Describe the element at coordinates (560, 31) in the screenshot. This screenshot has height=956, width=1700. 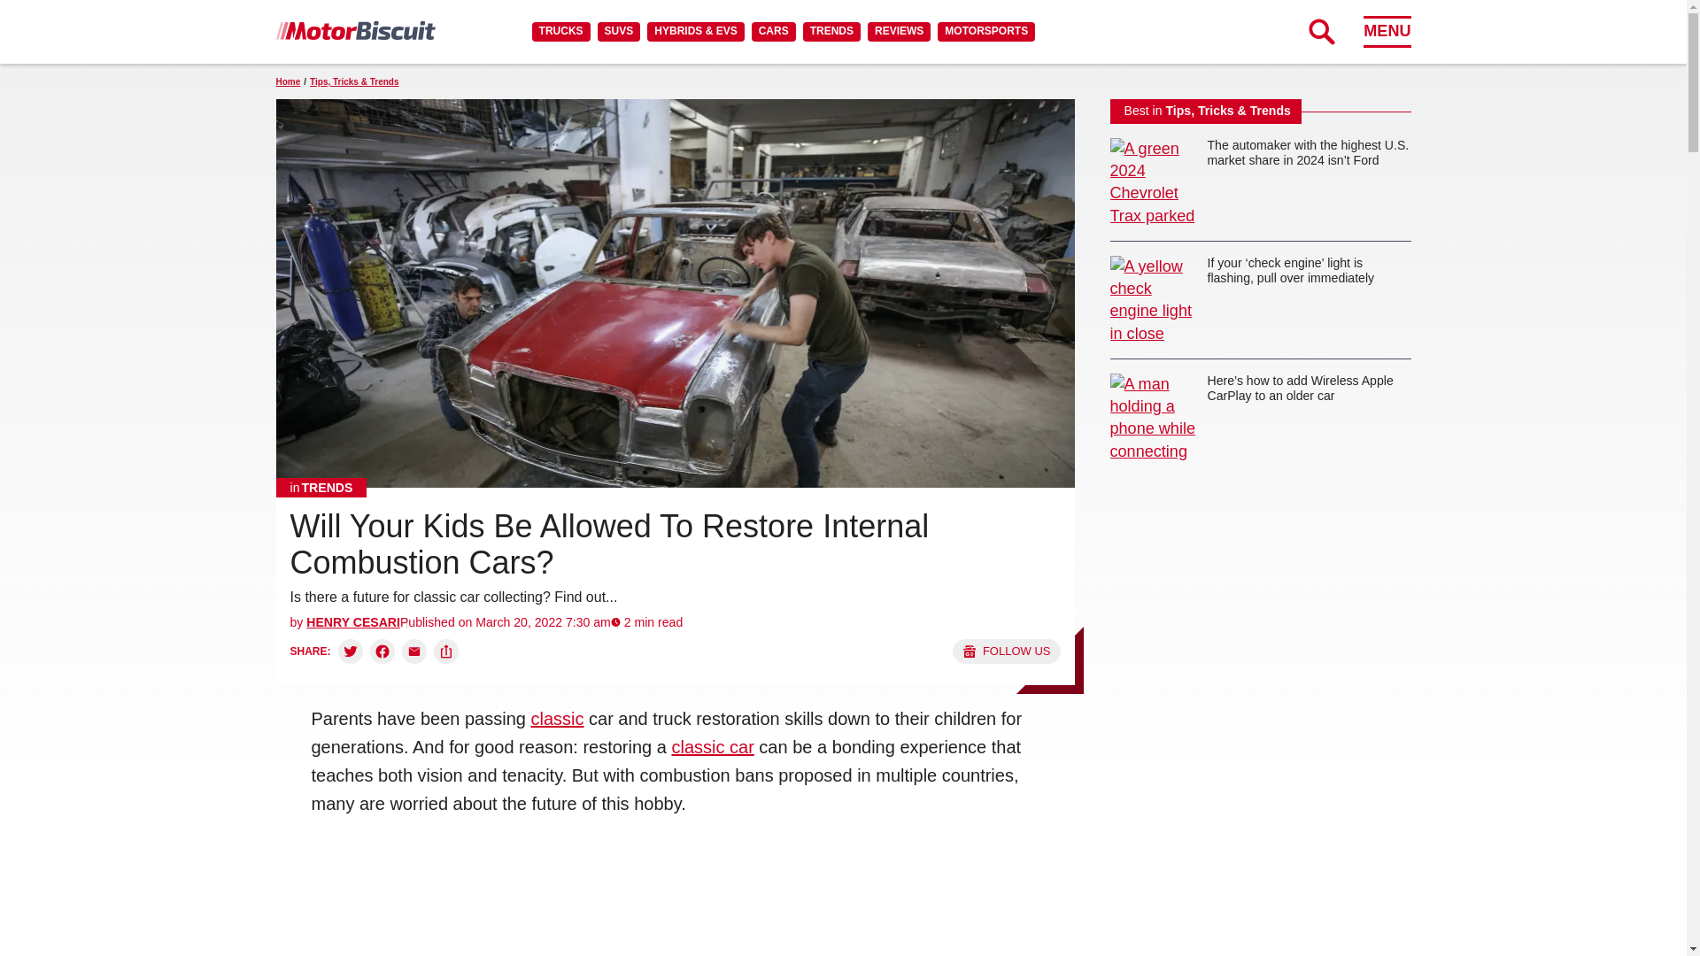
I see `TRUCKS` at that location.